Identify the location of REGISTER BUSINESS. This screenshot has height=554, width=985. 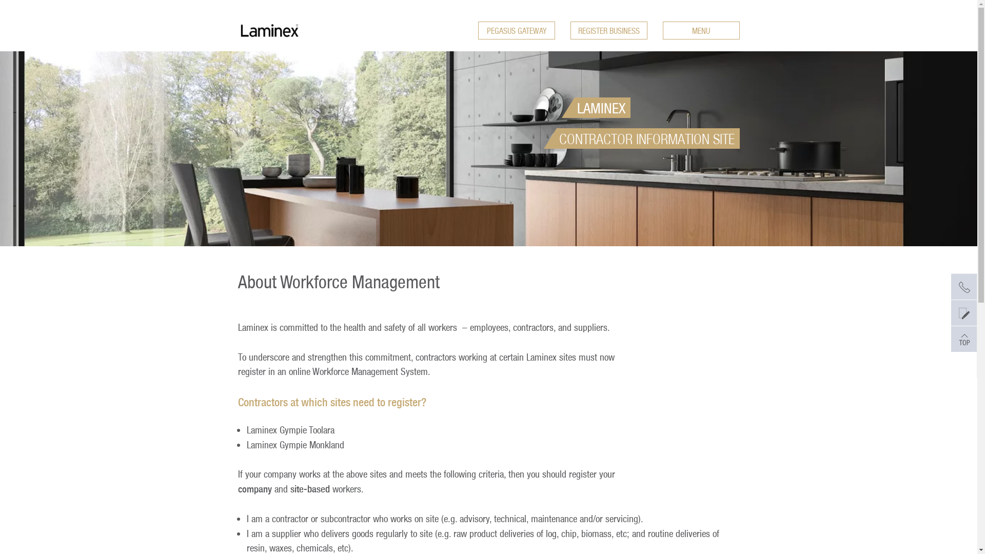
(609, 31).